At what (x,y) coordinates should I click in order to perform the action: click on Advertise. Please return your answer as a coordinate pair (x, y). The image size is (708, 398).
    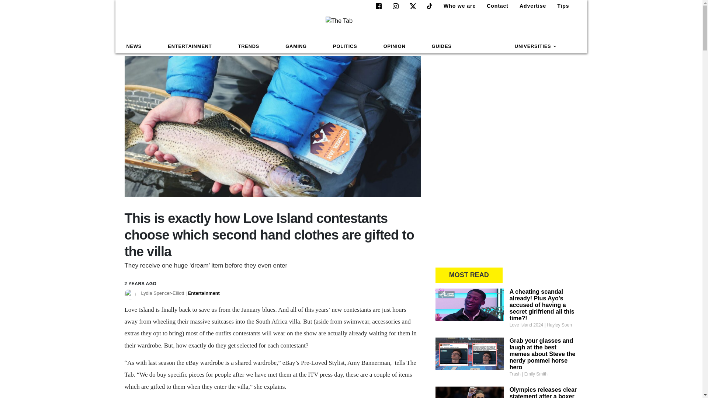
    Looking at the image, I should click on (530, 6).